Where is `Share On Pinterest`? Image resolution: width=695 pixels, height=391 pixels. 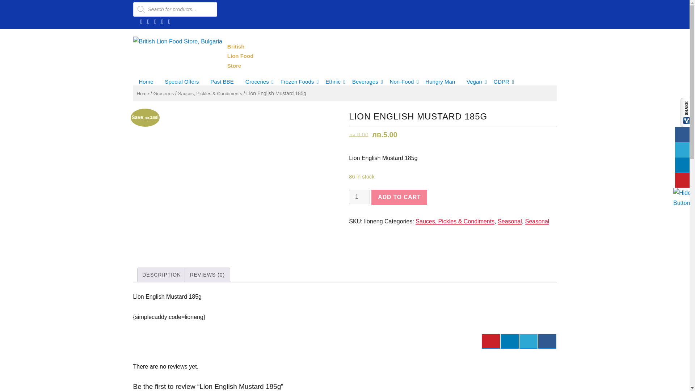 Share On Pinterest is located at coordinates (490, 341).